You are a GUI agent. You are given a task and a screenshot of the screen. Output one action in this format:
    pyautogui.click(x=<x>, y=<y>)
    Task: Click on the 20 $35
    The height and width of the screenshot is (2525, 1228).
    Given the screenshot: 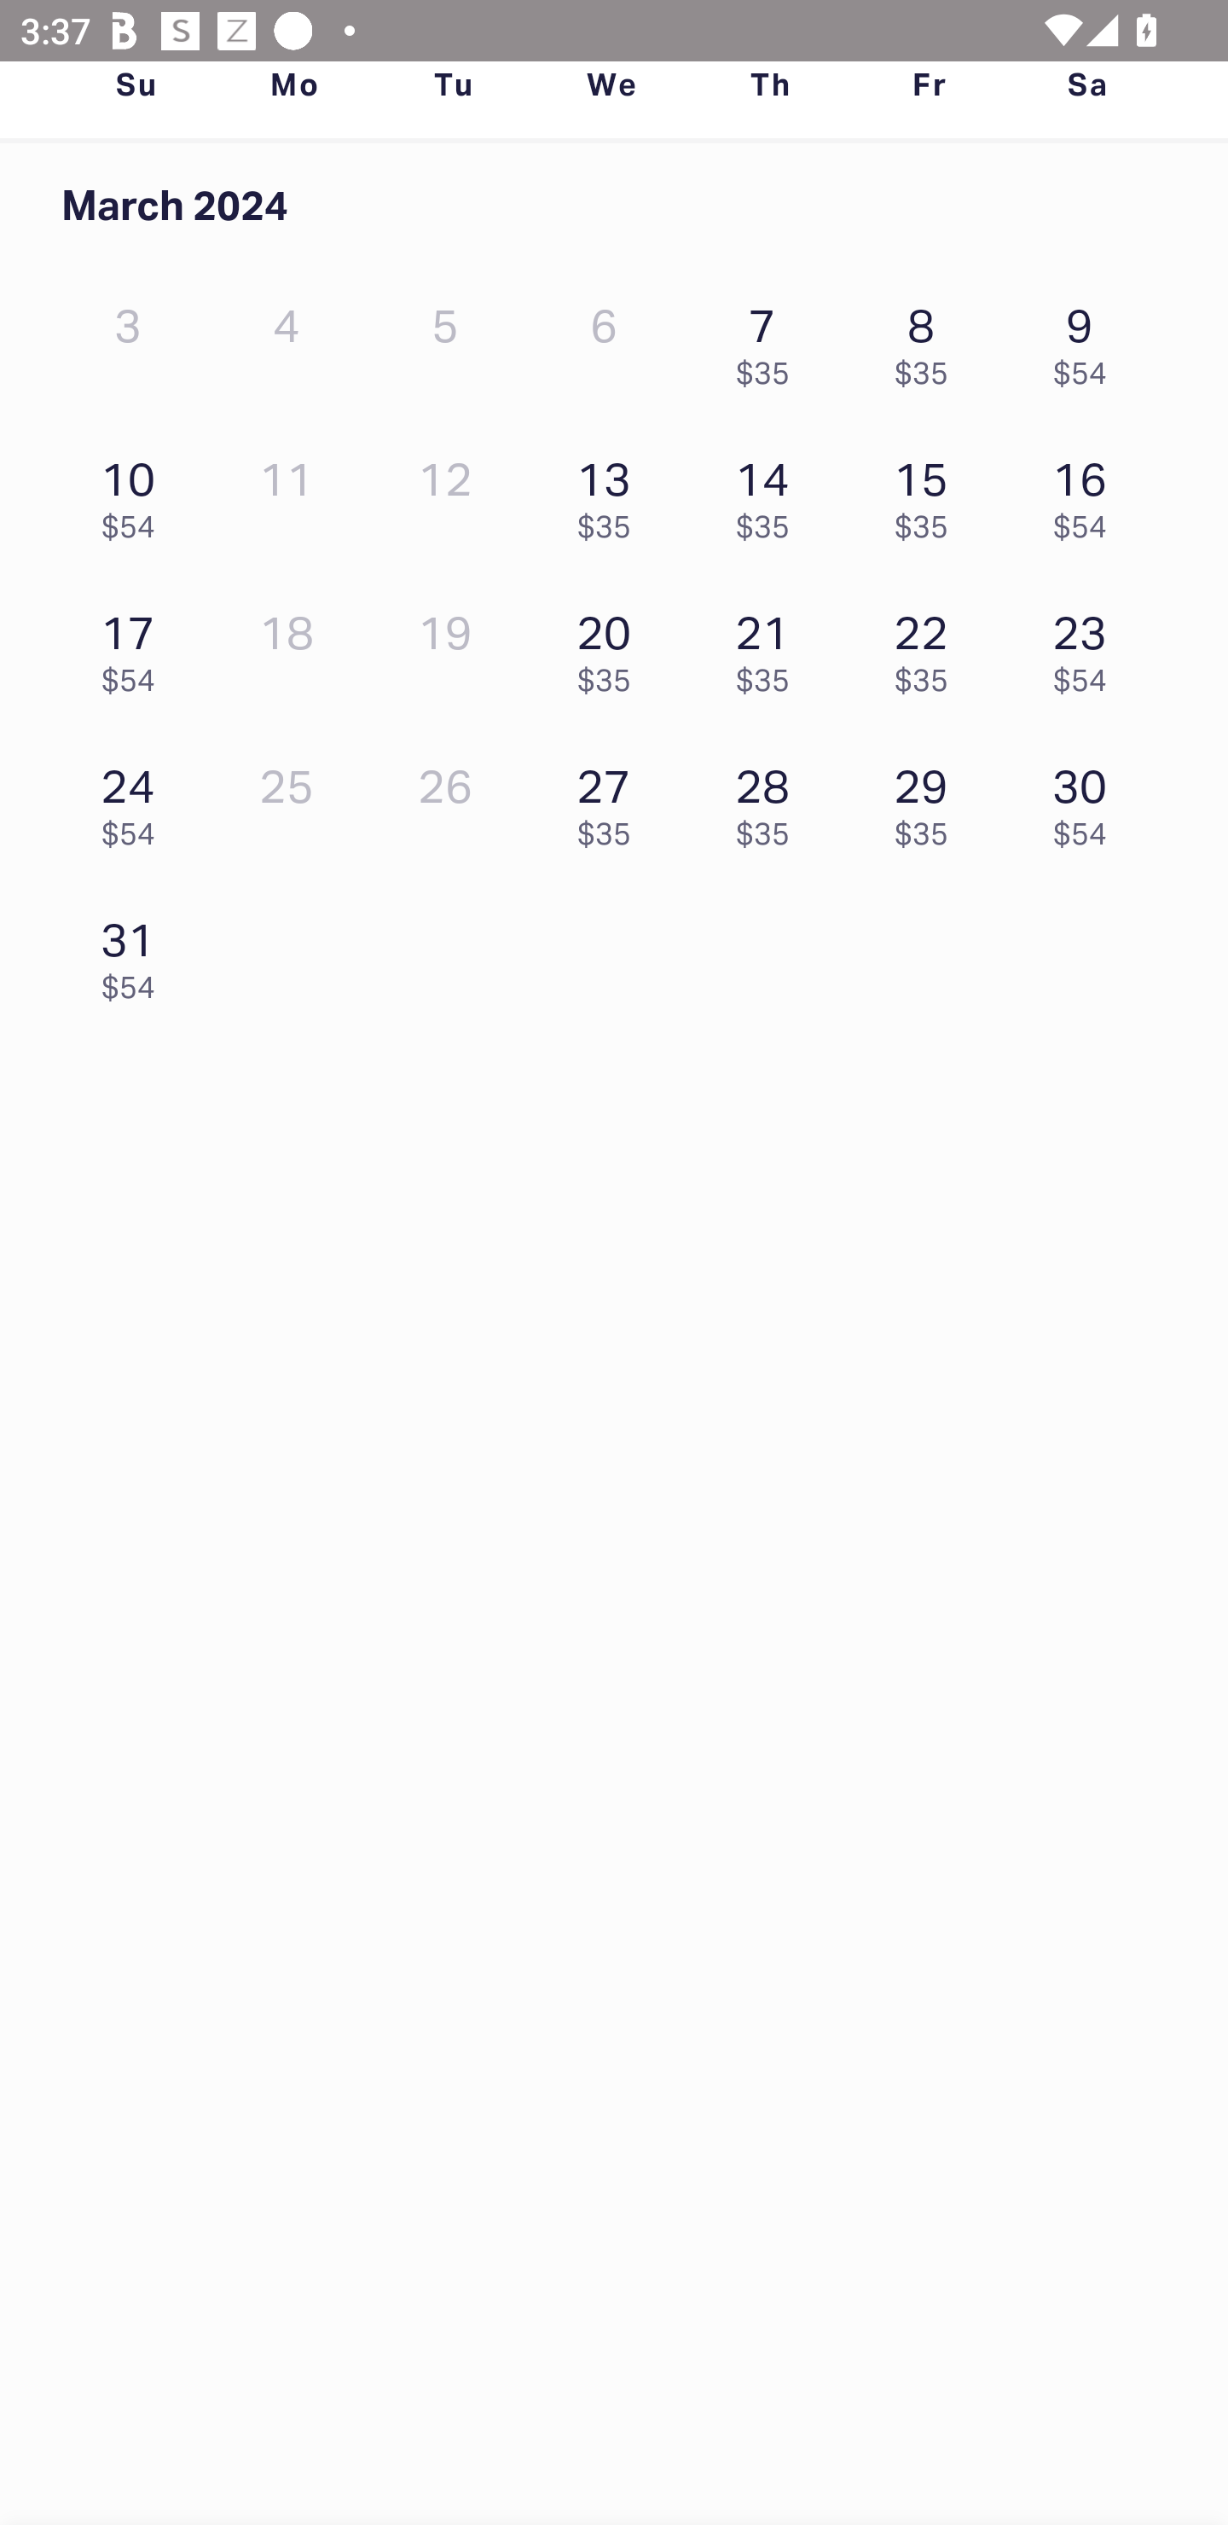 What is the action you would take?
    pyautogui.click(x=611, y=646)
    